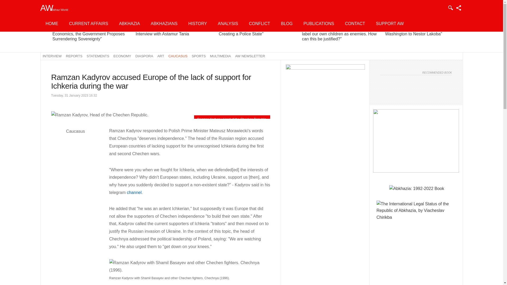 Image resolution: width=507 pixels, height=285 pixels. I want to click on ABKHAZIA, so click(129, 24).